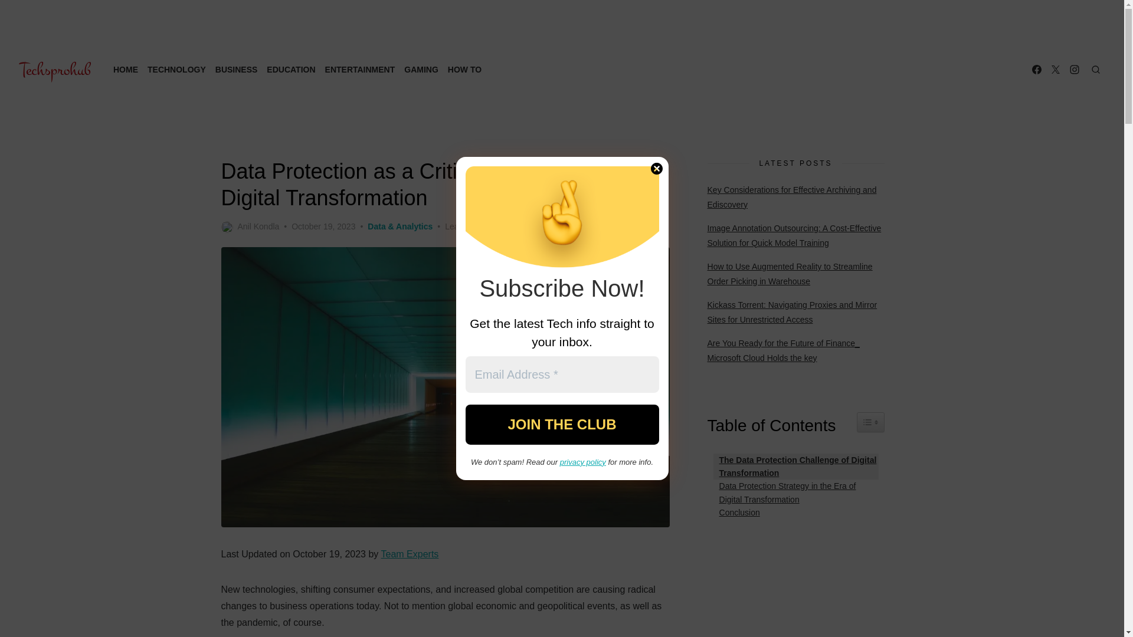 This screenshot has height=637, width=1133. I want to click on Team Experts, so click(410, 554).